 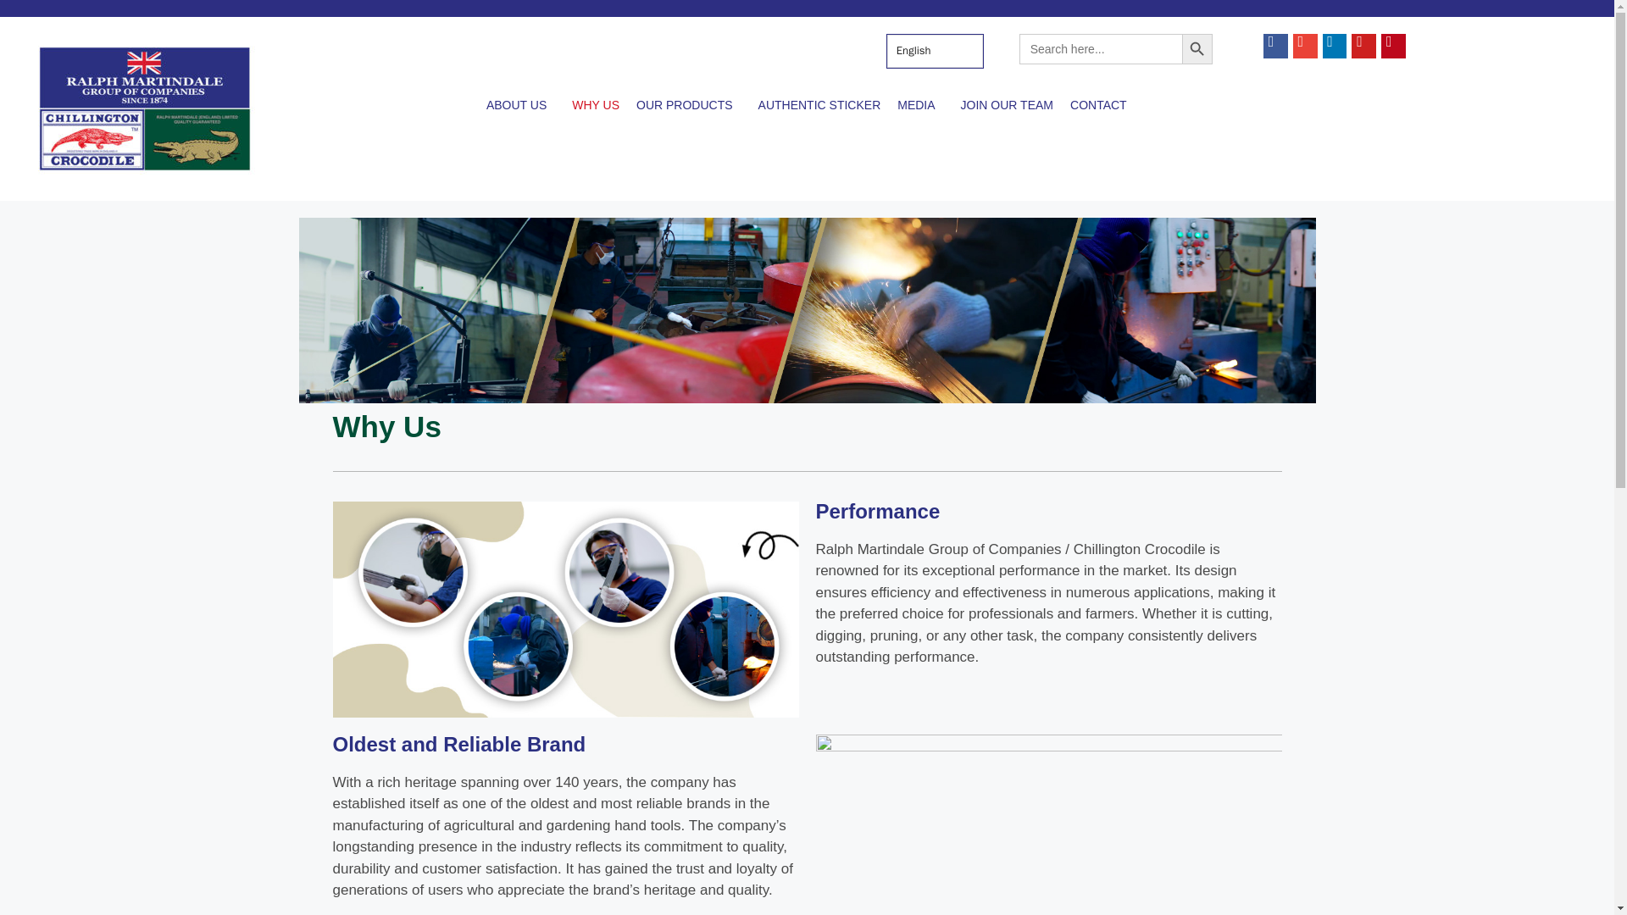 What do you see at coordinates (520, 104) in the screenshot?
I see `ABOUT US` at bounding box center [520, 104].